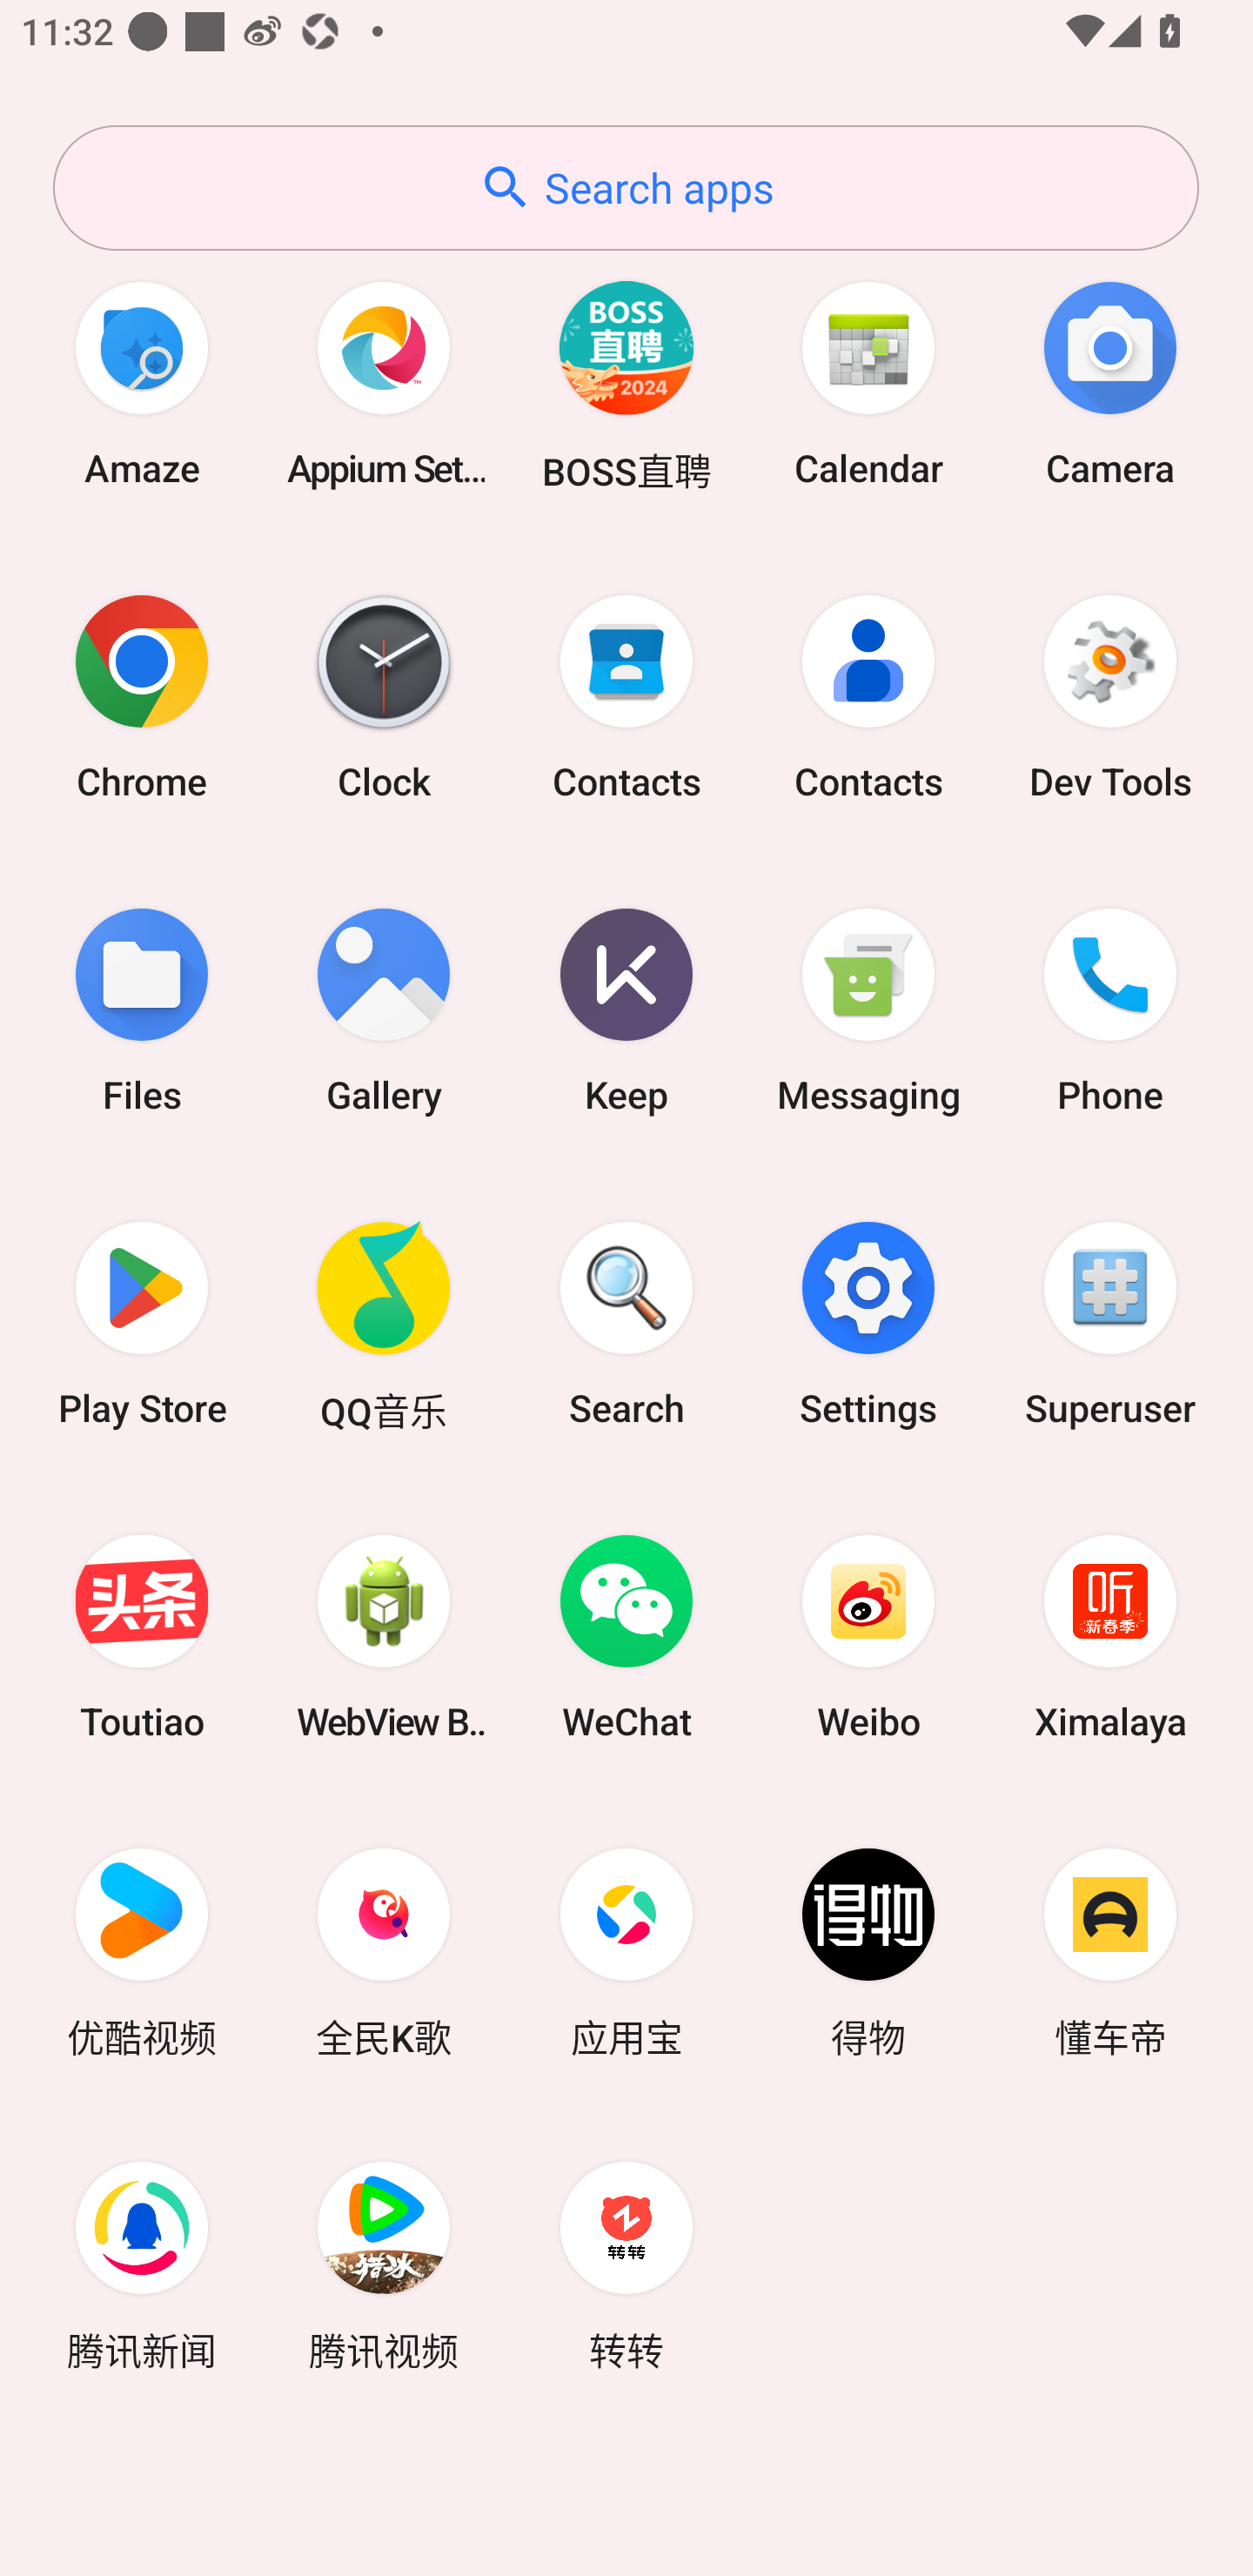 The width and height of the screenshot is (1253, 2576). I want to click on Messaging, so click(868, 1010).